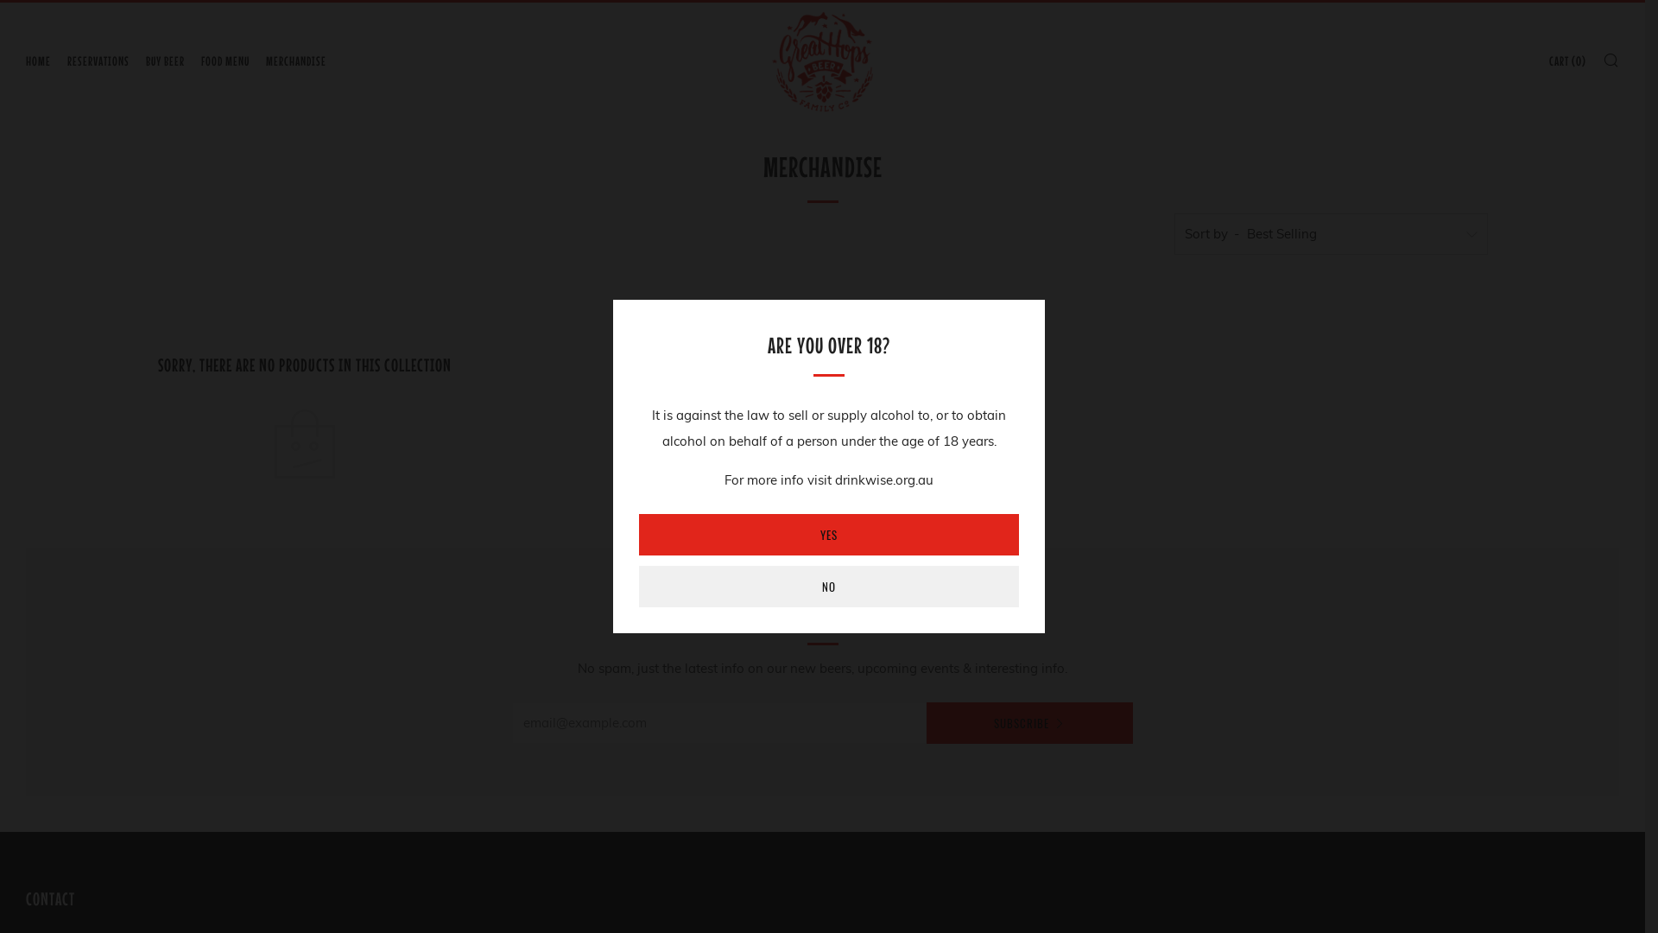  I want to click on RESERVATIONS, so click(98, 61).